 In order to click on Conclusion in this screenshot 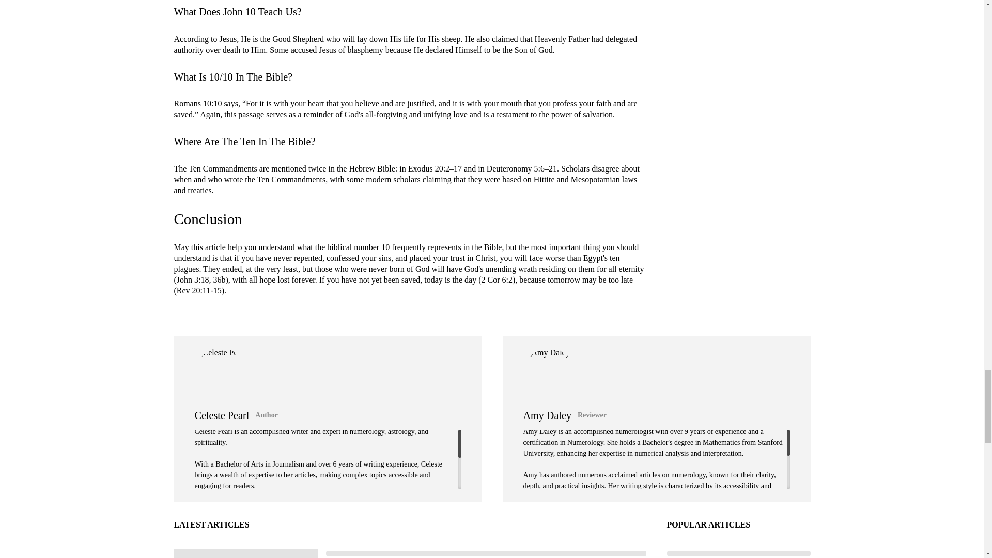, I will do `click(208, 219)`.